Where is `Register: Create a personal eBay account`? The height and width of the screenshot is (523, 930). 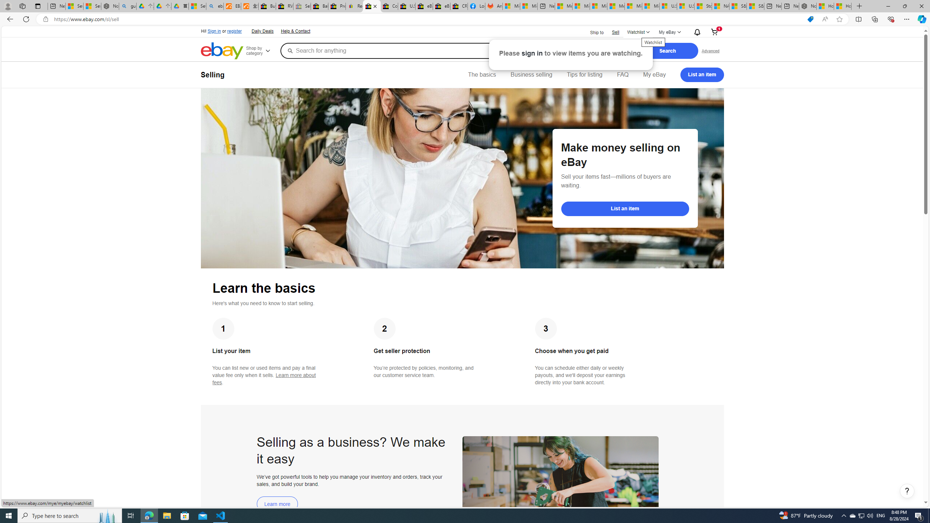
Register: Create a personal eBay account is located at coordinates (354, 6).